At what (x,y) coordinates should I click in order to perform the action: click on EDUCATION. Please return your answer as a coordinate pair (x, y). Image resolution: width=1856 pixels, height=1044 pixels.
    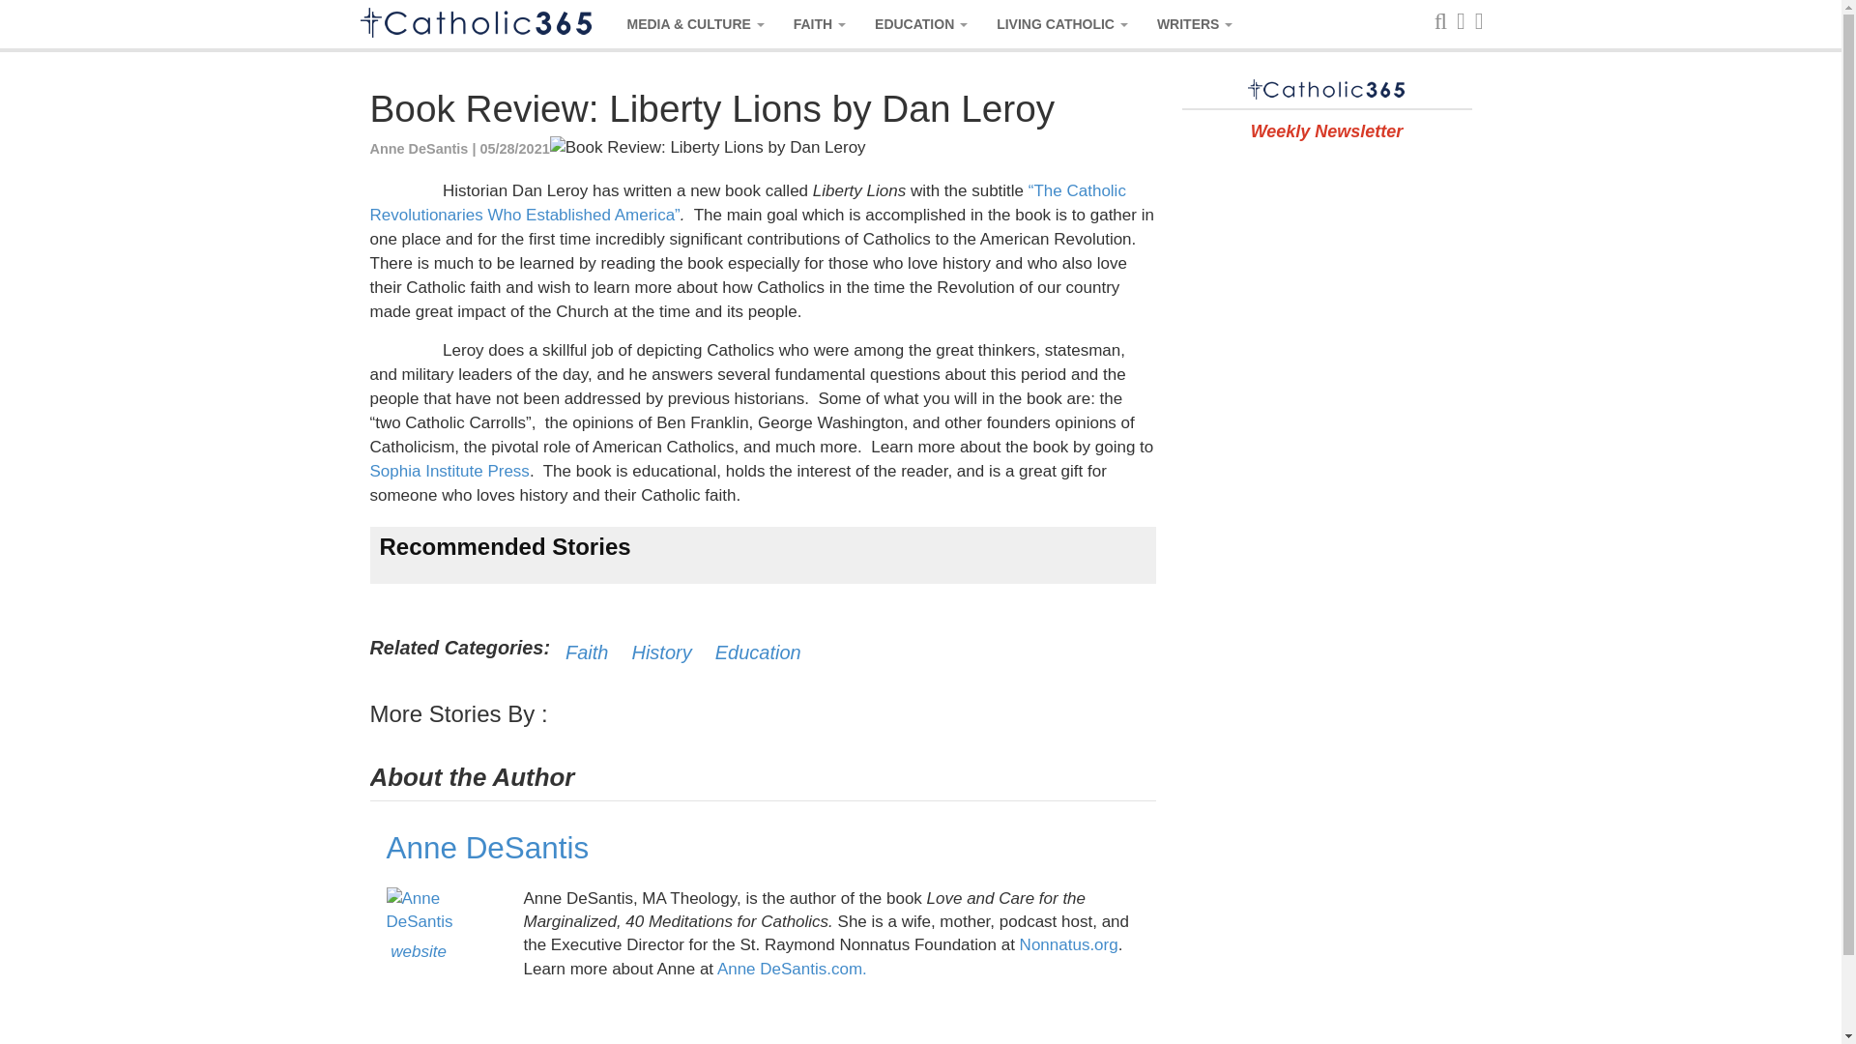
    Looking at the image, I should click on (920, 23).